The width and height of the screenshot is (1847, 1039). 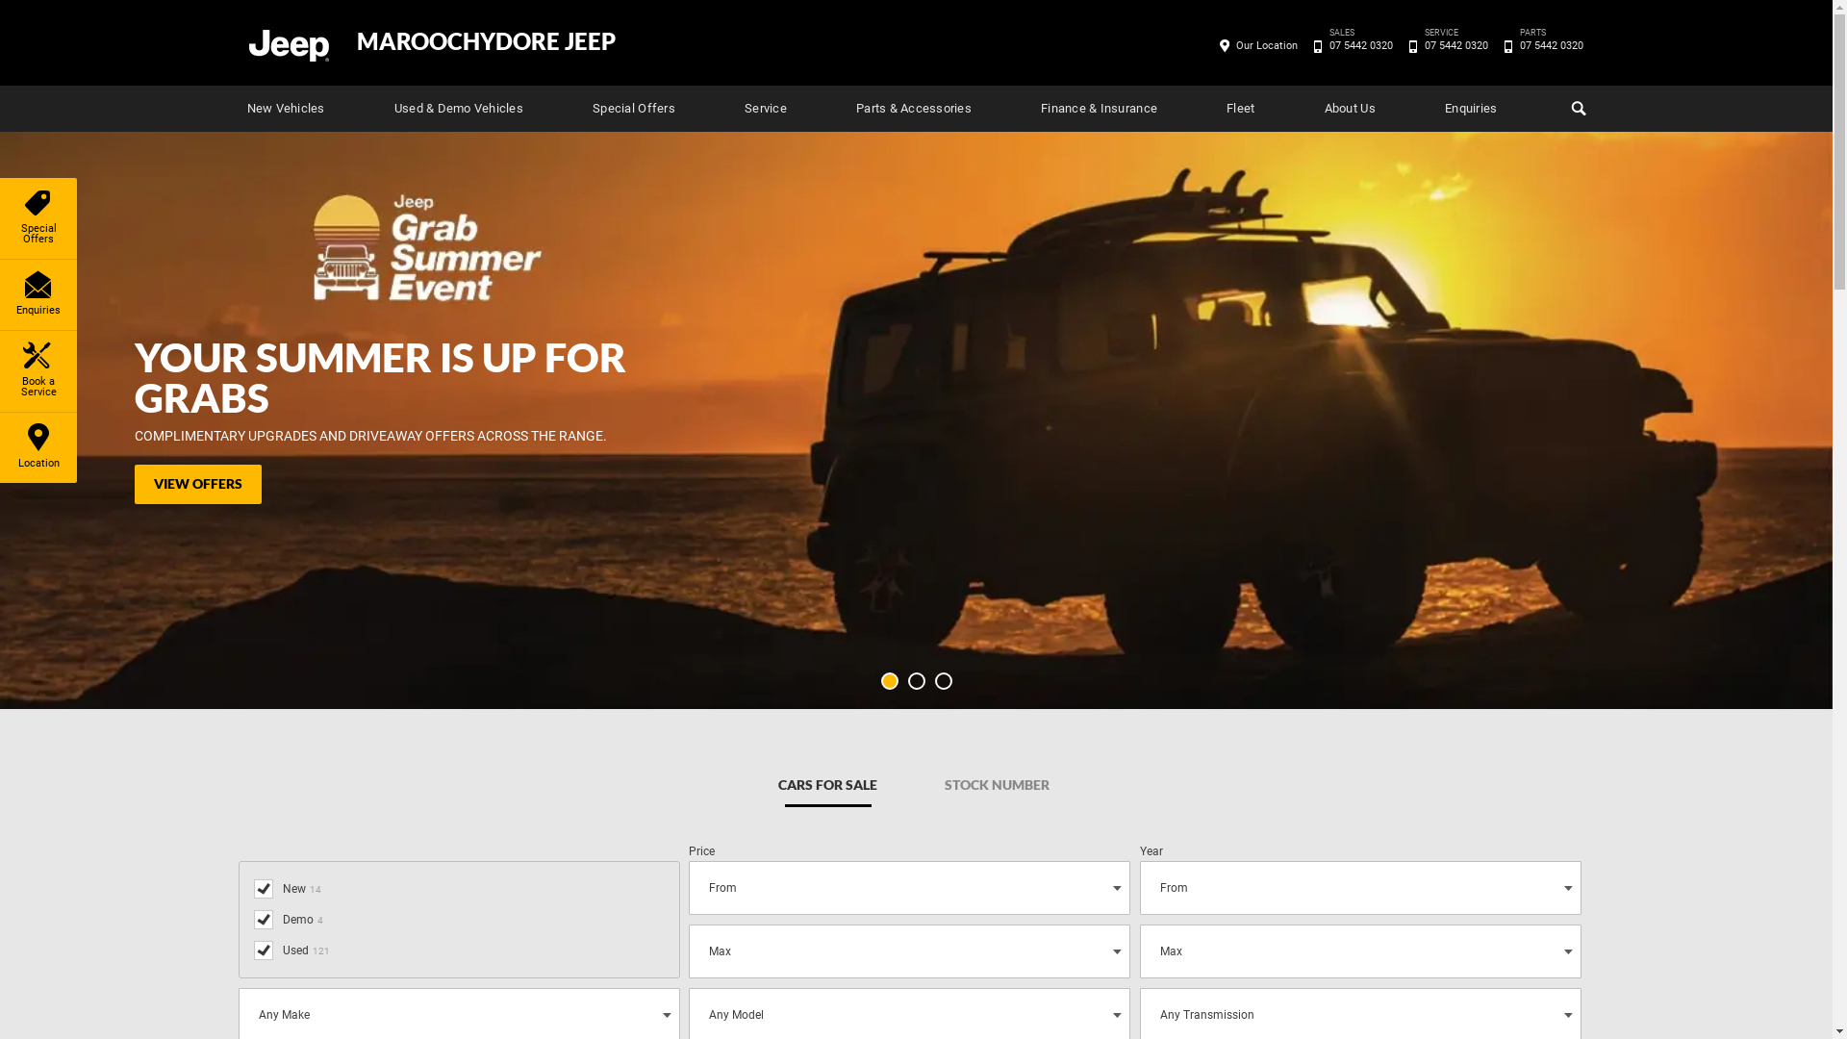 I want to click on STOCK NUMBER, so click(x=997, y=785).